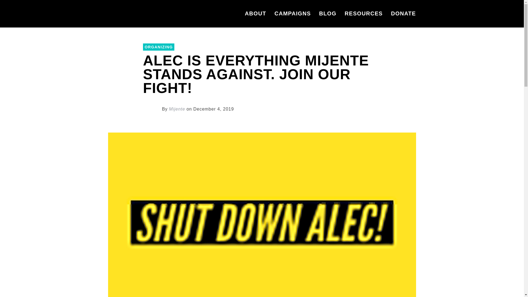 The image size is (528, 297). What do you see at coordinates (402, 14) in the screenshot?
I see `DONATE` at bounding box center [402, 14].